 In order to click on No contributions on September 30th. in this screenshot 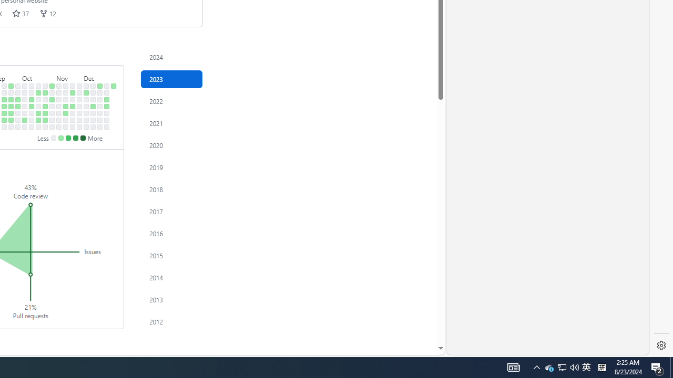, I will do `click(18, 127)`.